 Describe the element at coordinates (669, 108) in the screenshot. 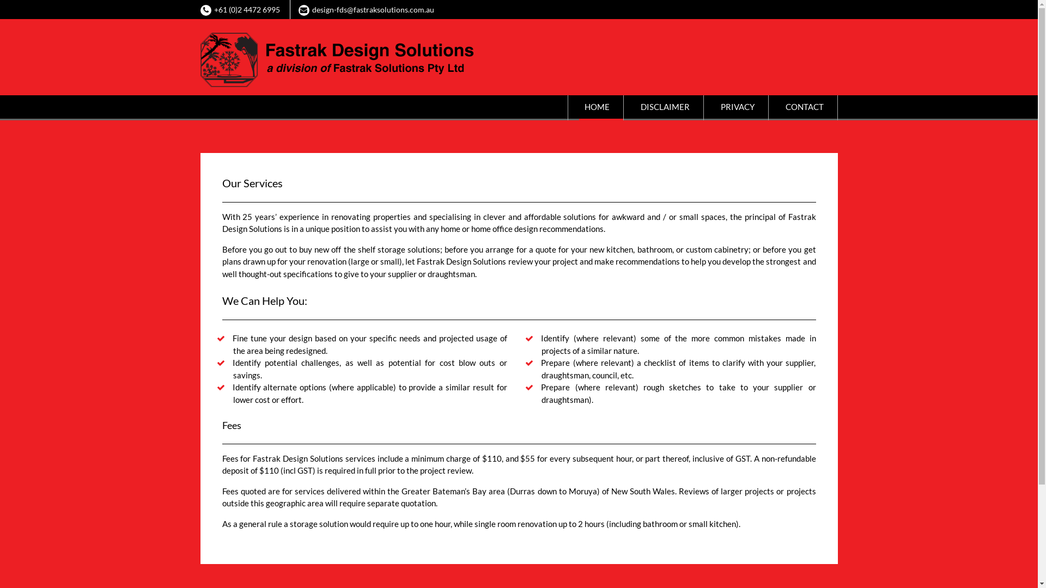

I see `DISCLAIMER` at that location.